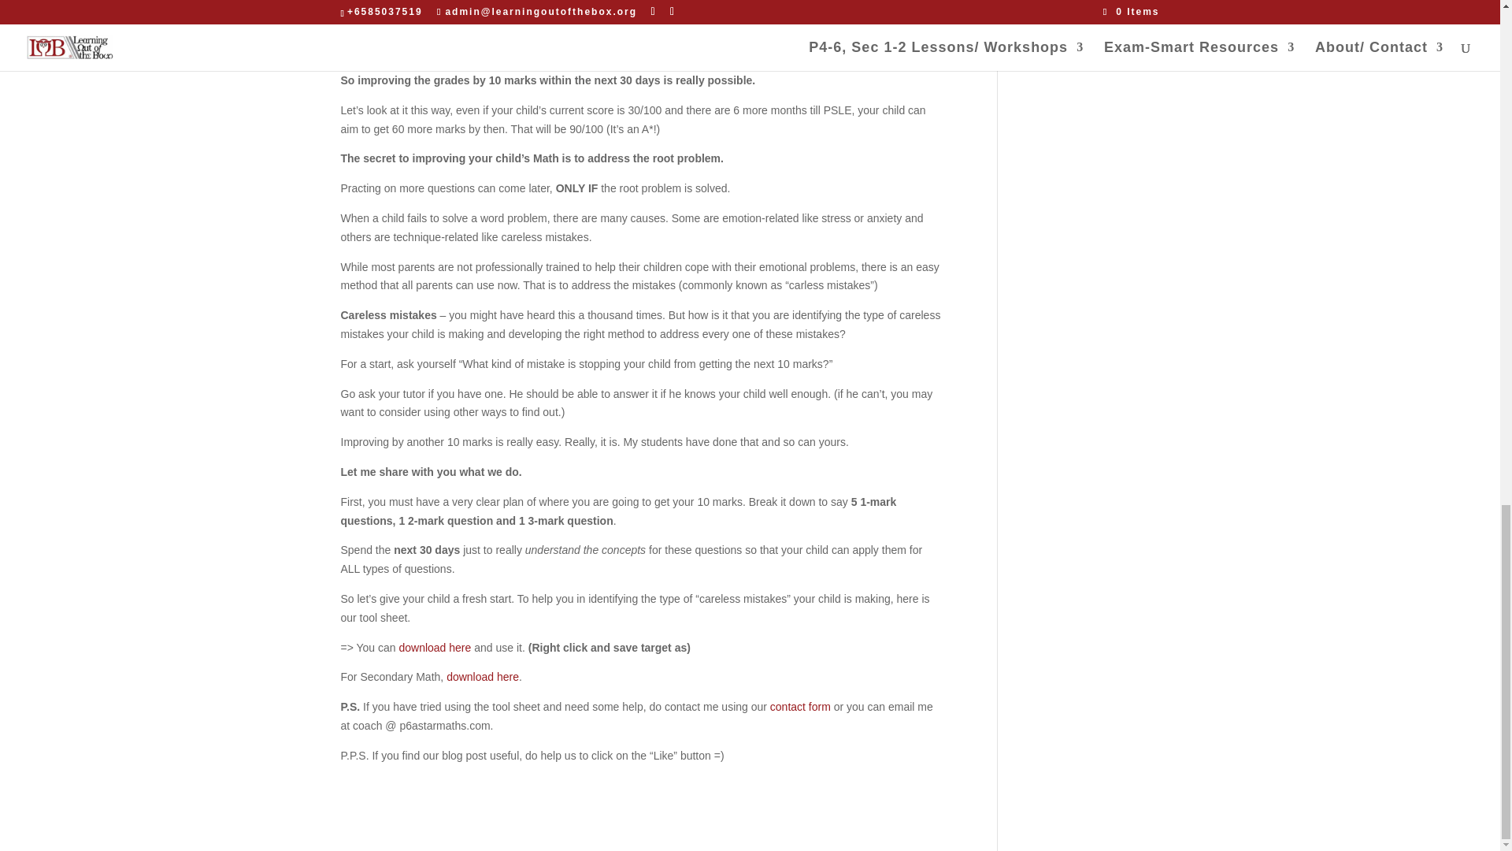  I want to click on download here, so click(435, 648).